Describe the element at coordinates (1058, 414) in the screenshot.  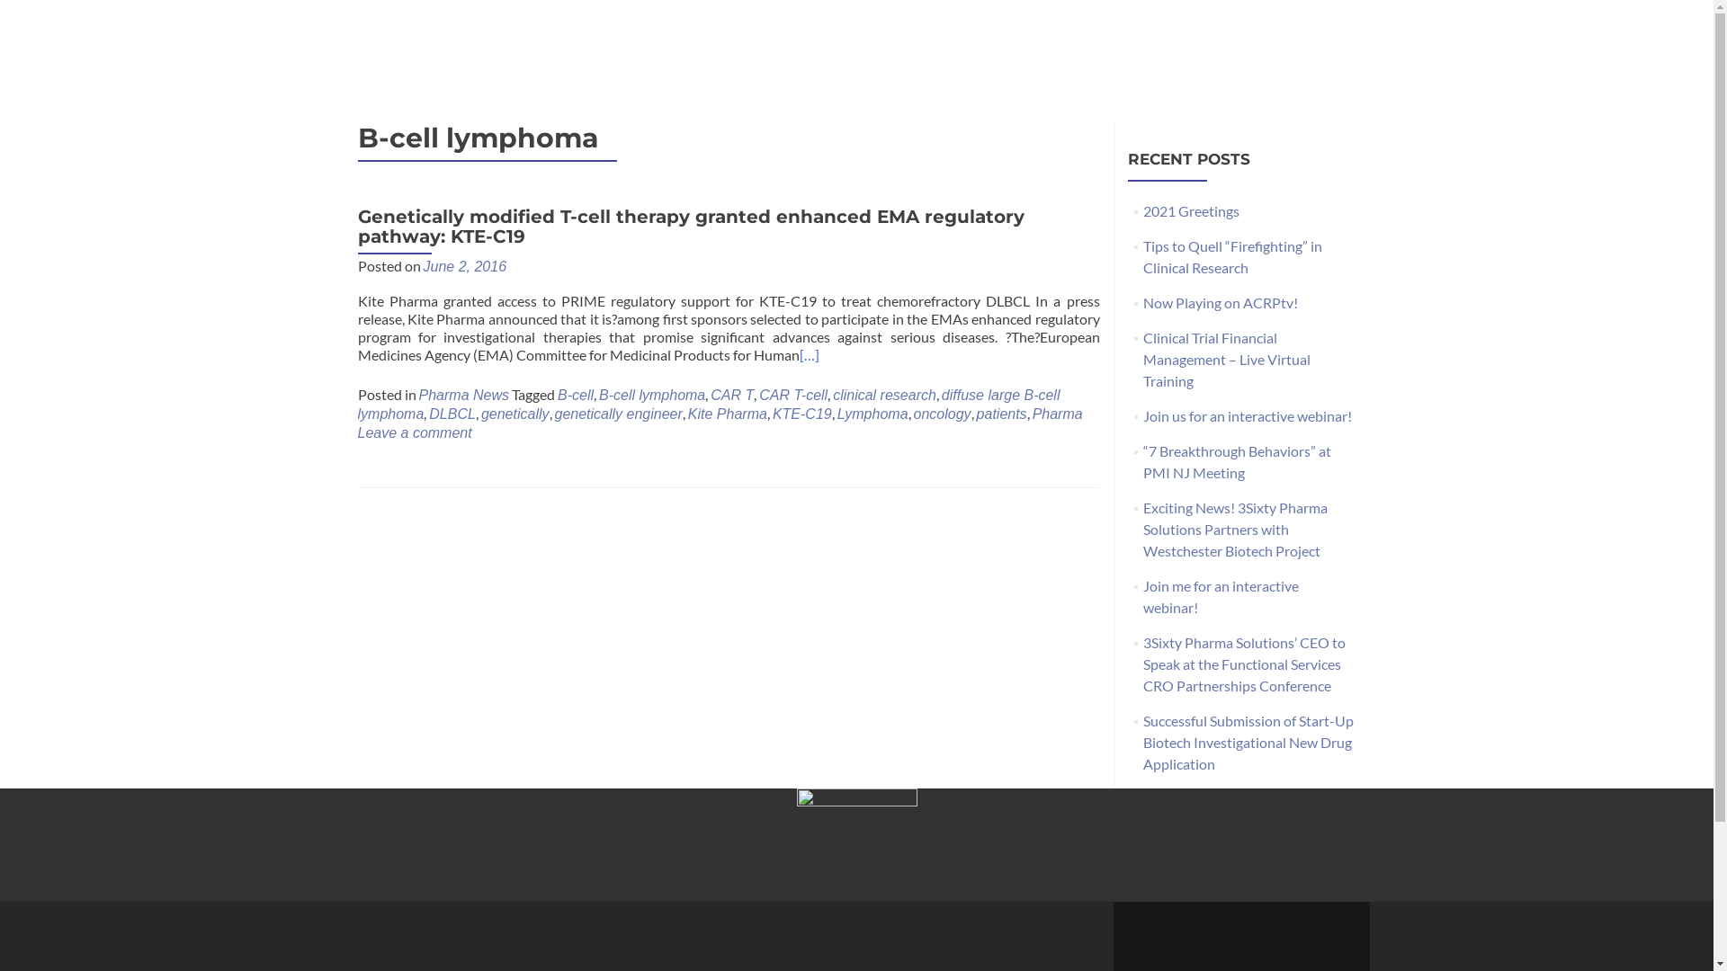
I see `Pharma` at that location.